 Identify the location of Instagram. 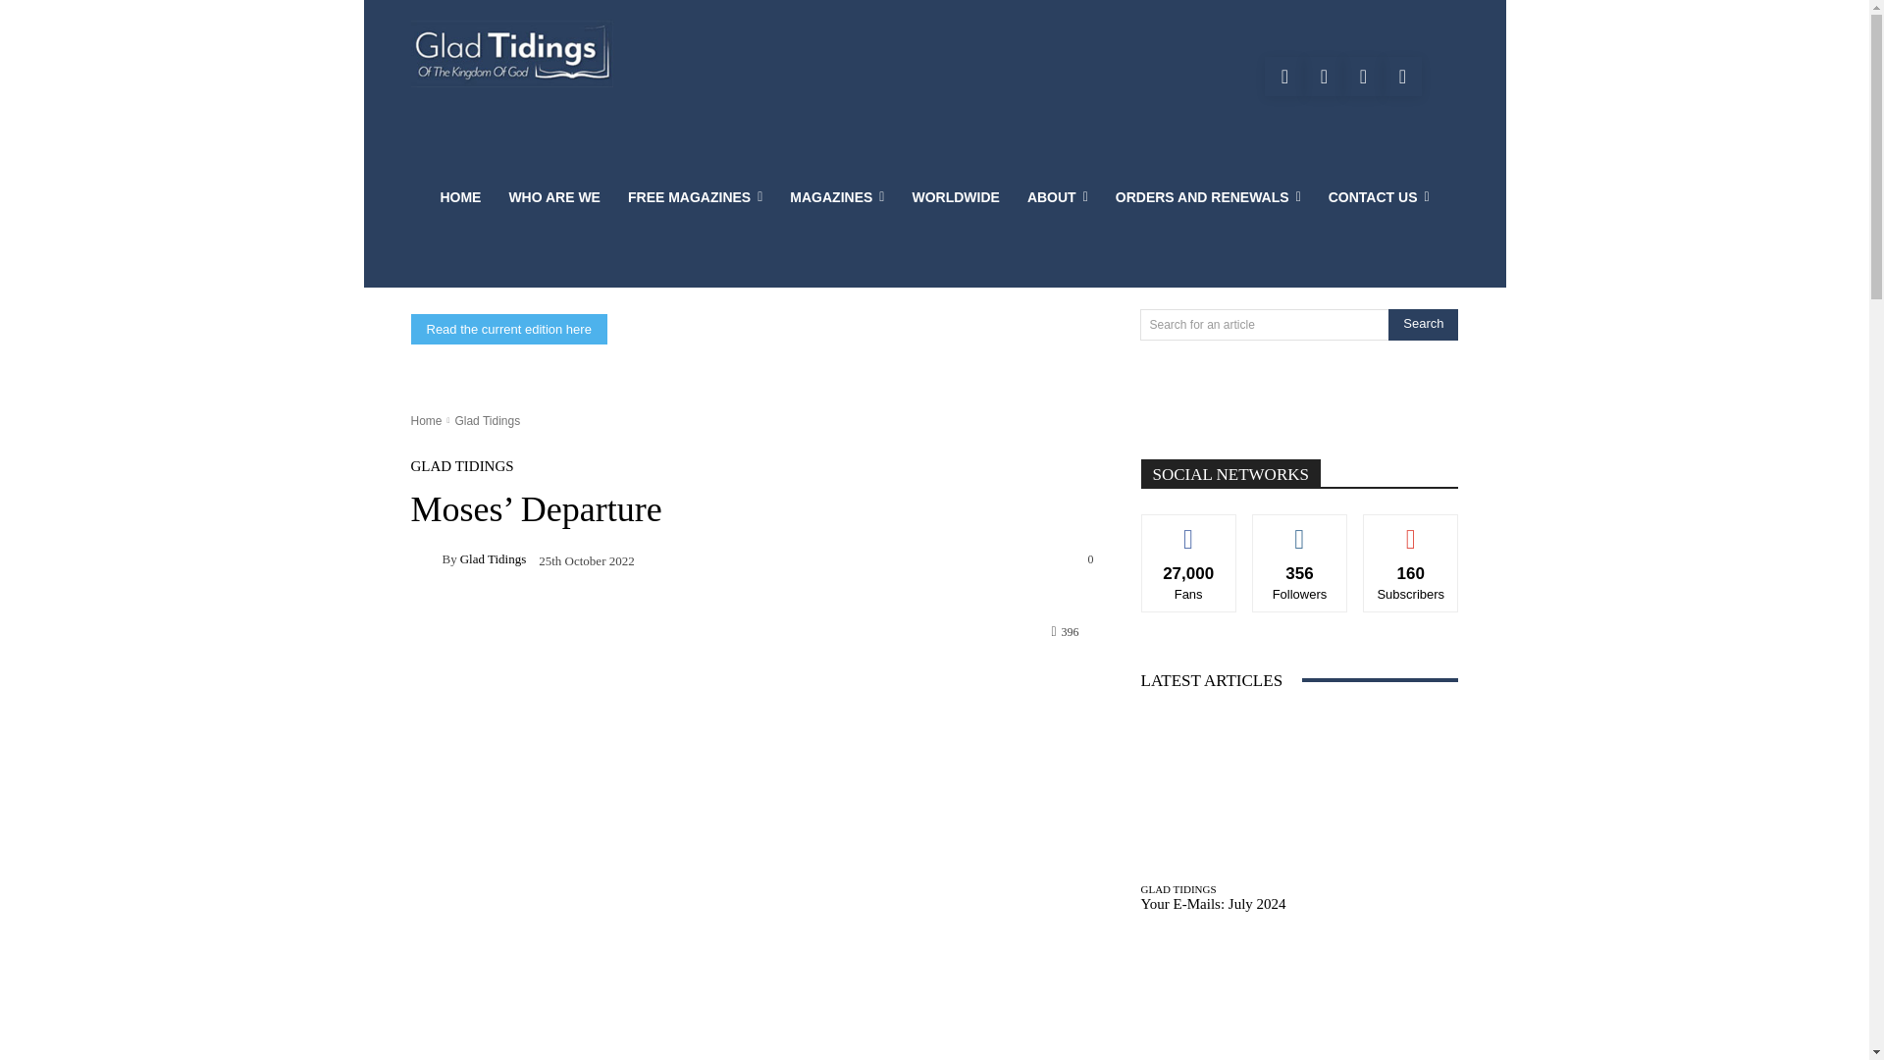
(1362, 77).